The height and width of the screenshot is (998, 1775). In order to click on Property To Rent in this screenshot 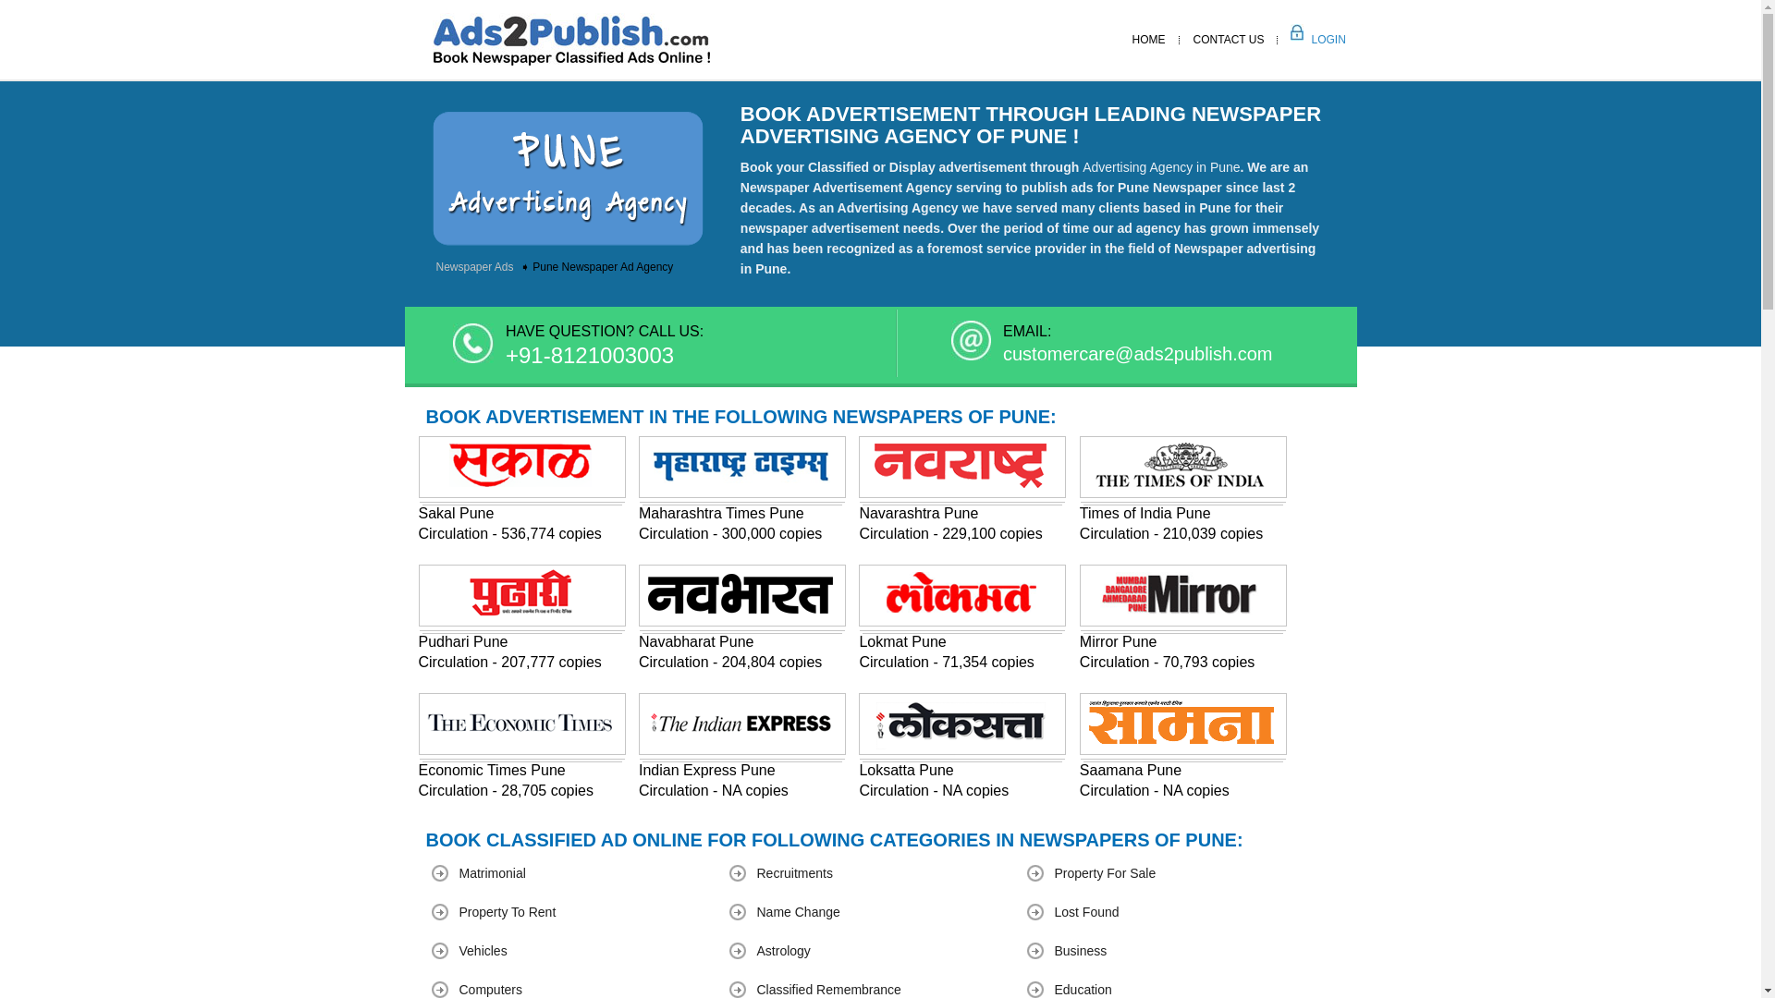, I will do `click(507, 911)`.